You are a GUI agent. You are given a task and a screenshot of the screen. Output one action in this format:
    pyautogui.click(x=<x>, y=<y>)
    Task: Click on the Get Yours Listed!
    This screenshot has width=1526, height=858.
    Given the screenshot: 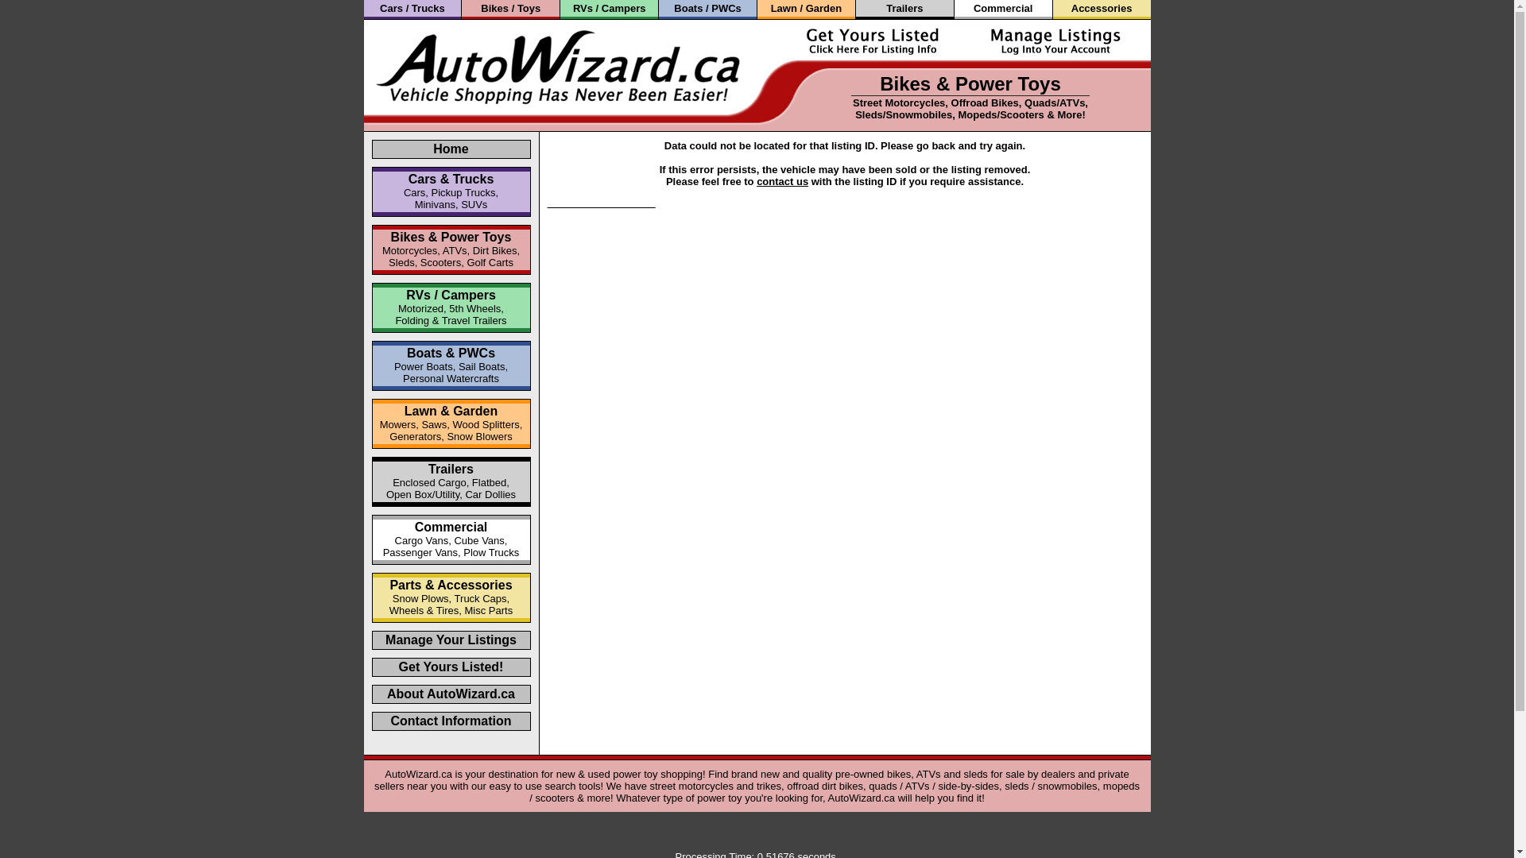 What is the action you would take?
    pyautogui.click(x=451, y=667)
    